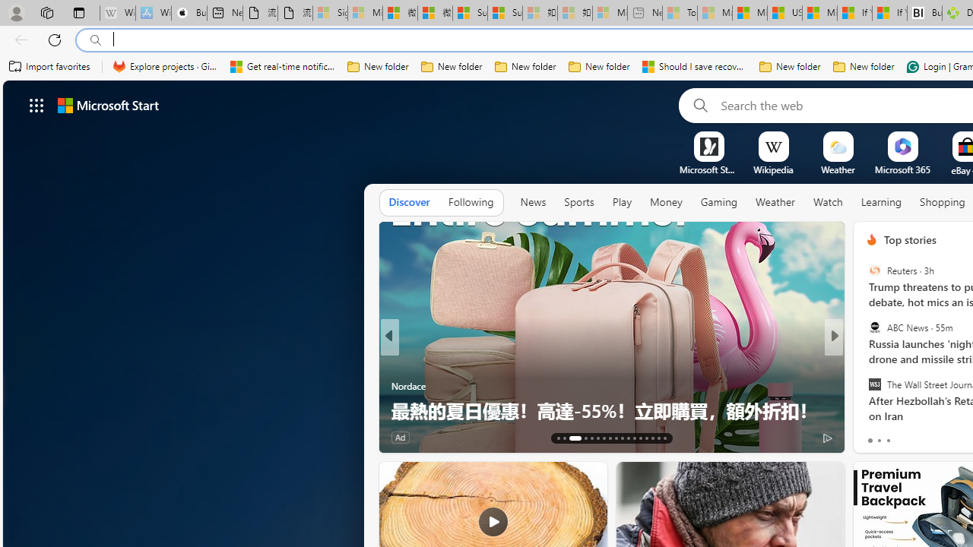 The height and width of the screenshot is (547, 973). Describe the element at coordinates (610, 438) in the screenshot. I see `AutomationID: tab-20` at that location.